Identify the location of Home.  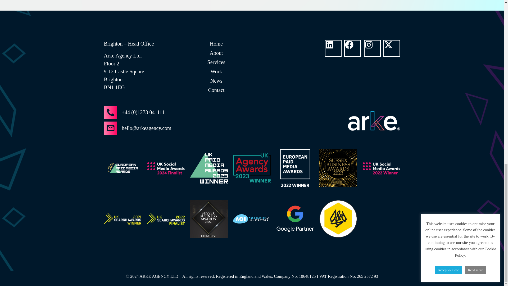
(216, 44).